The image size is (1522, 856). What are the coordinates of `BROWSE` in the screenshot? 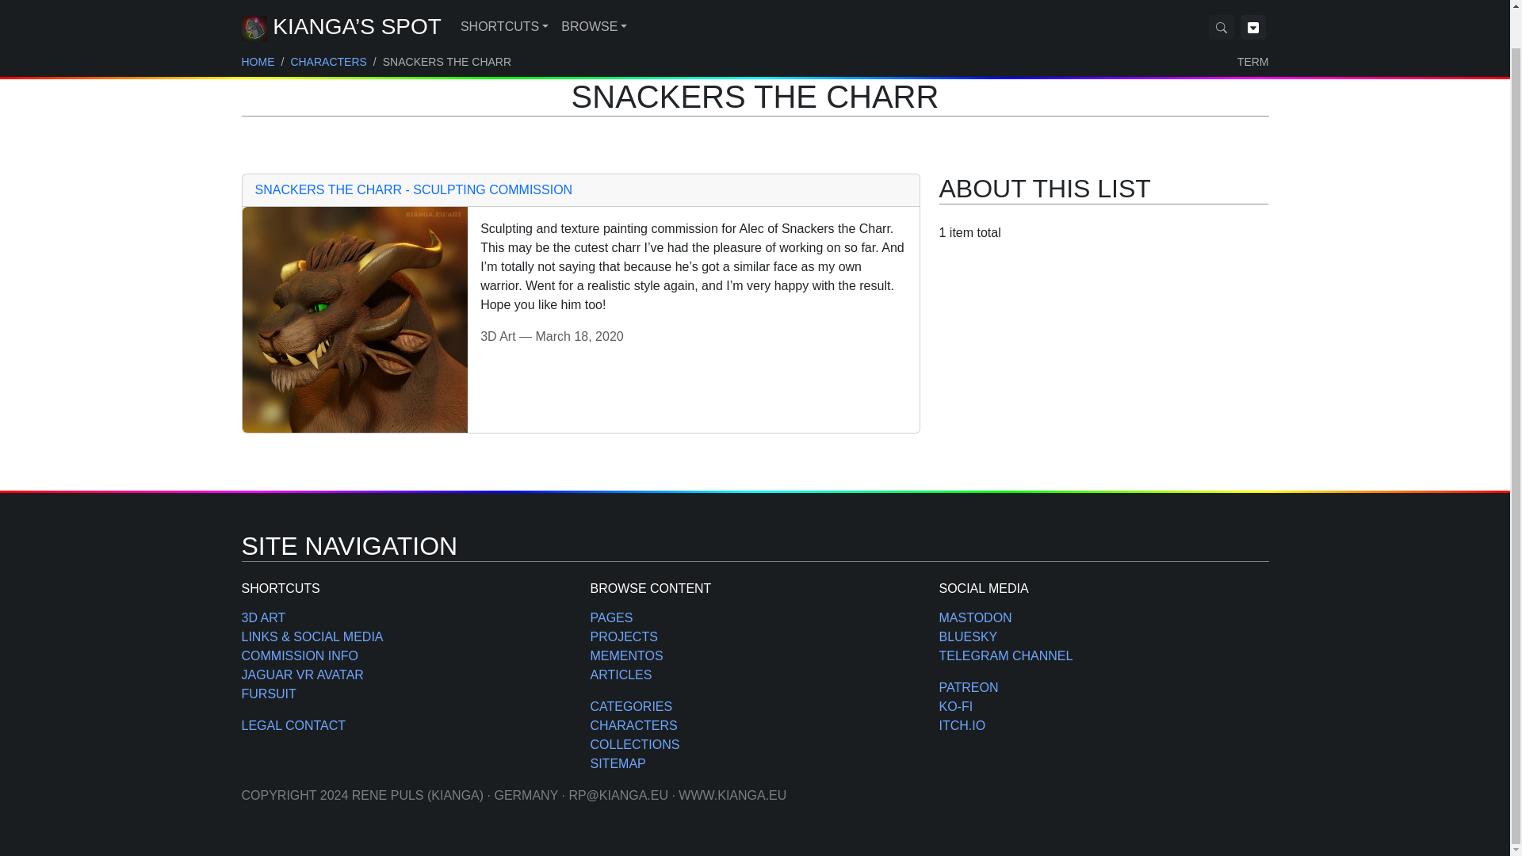 It's located at (594, 2).